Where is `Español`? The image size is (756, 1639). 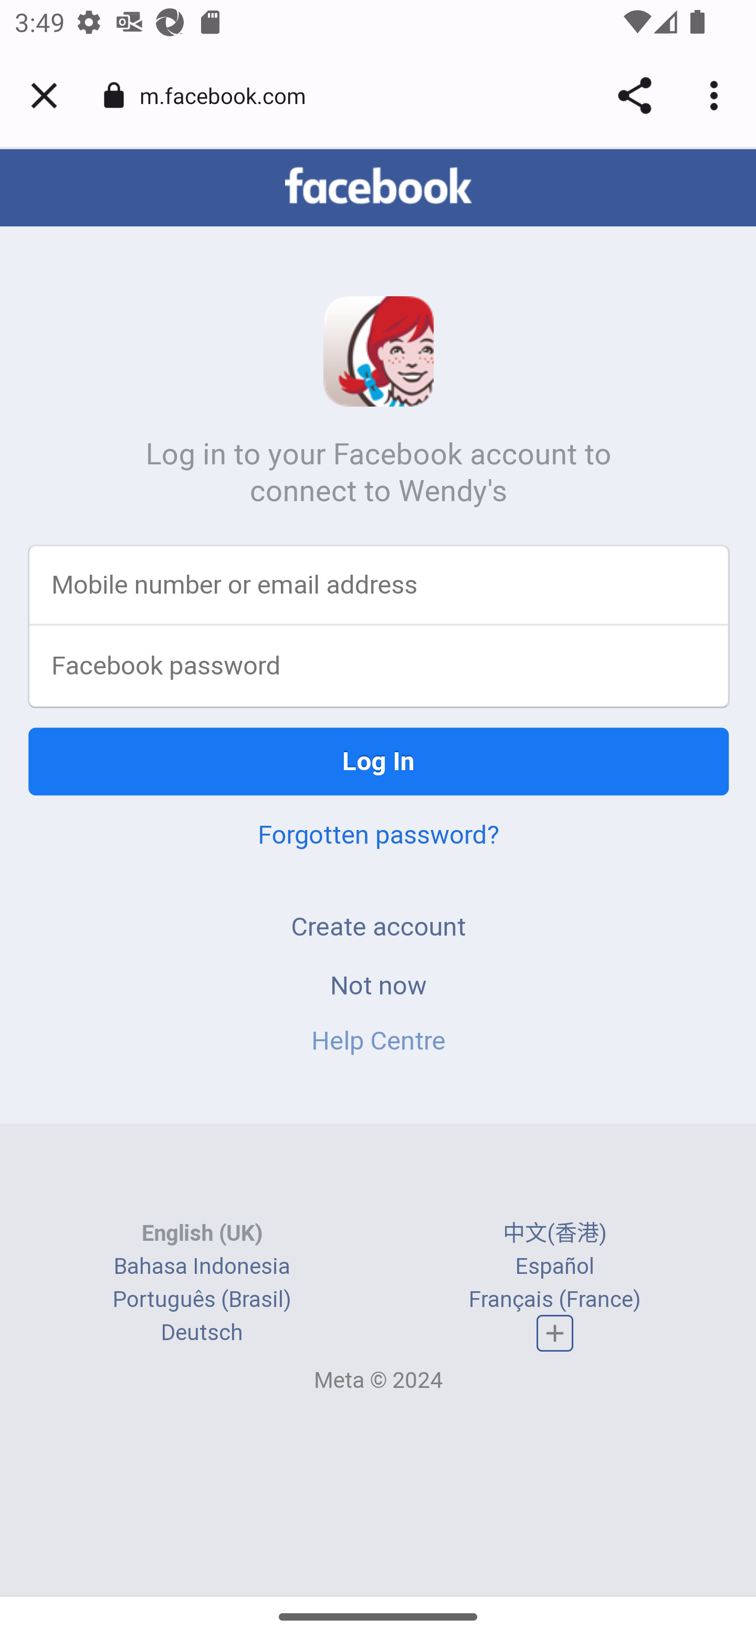
Español is located at coordinates (555, 1267).